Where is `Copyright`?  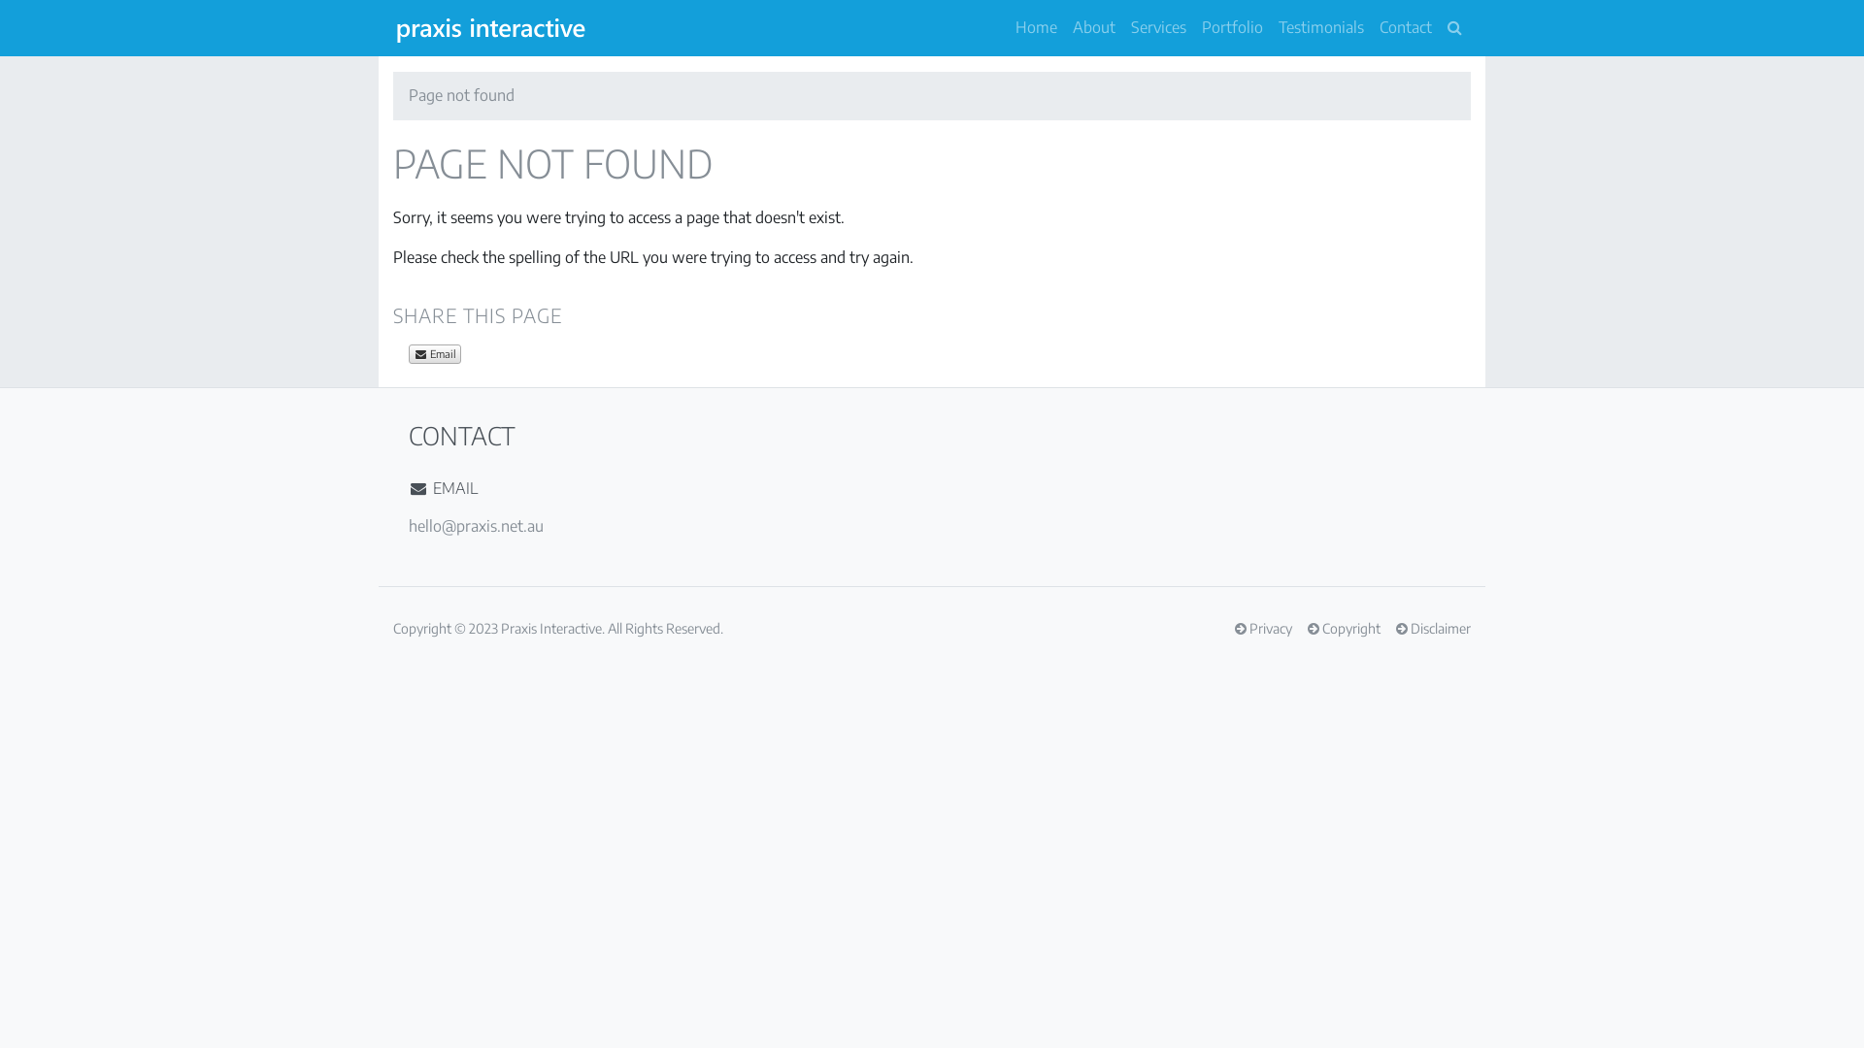
Copyright is located at coordinates (1344, 629).